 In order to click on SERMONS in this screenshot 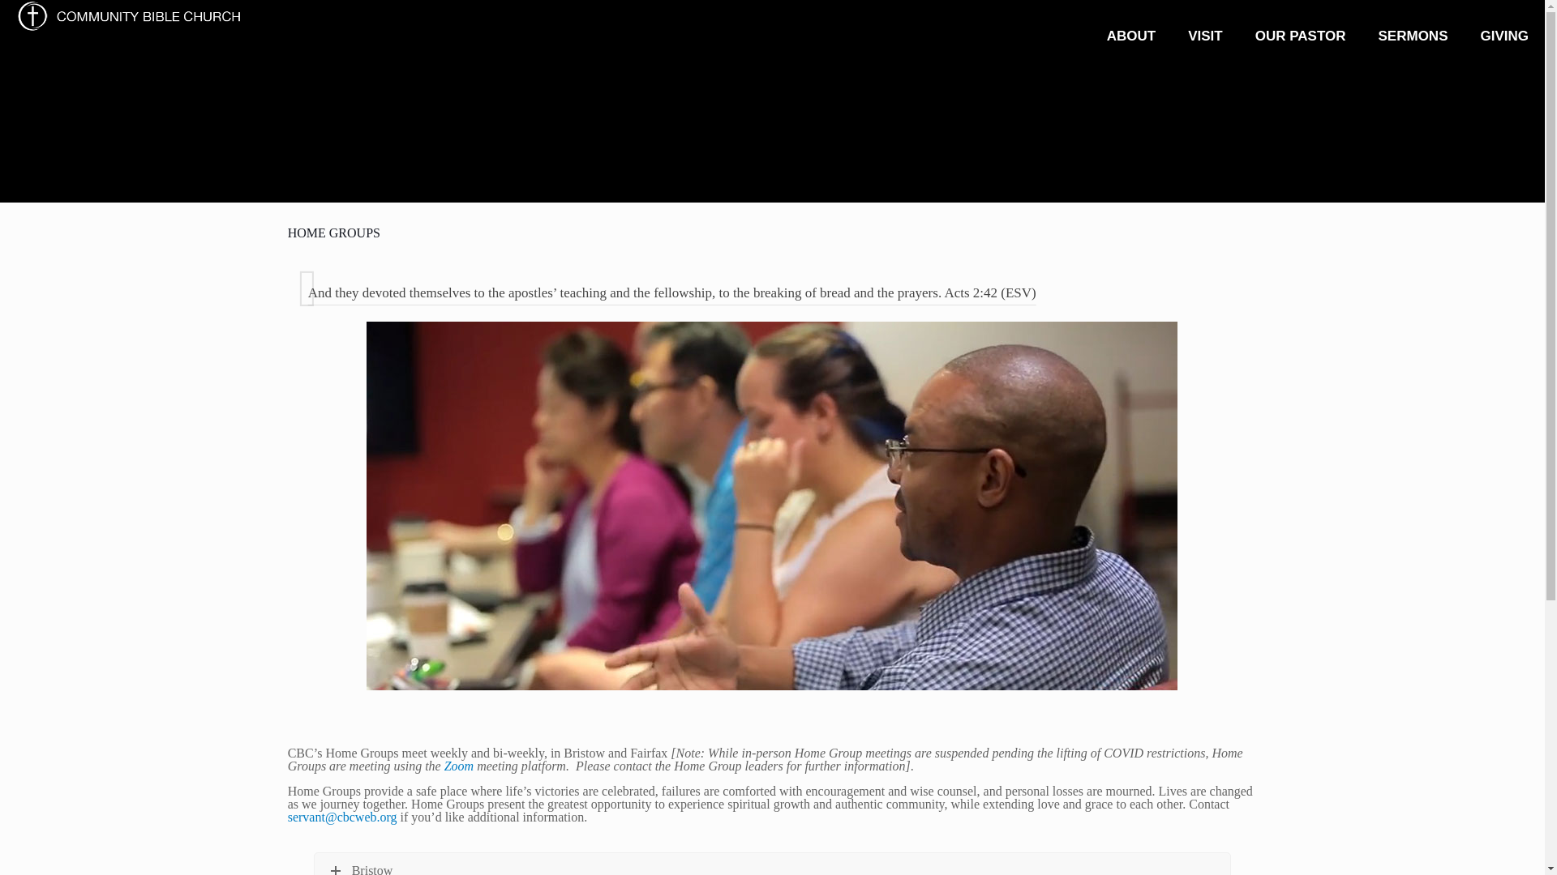, I will do `click(1413, 36)`.